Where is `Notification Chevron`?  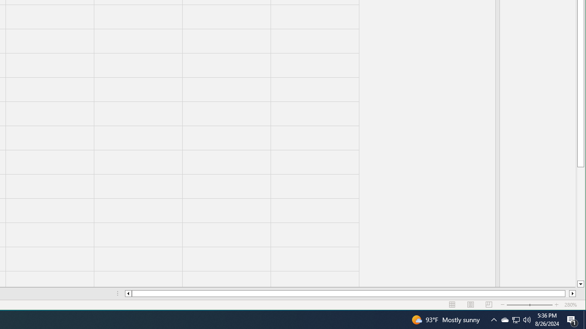 Notification Chevron is located at coordinates (515, 320).